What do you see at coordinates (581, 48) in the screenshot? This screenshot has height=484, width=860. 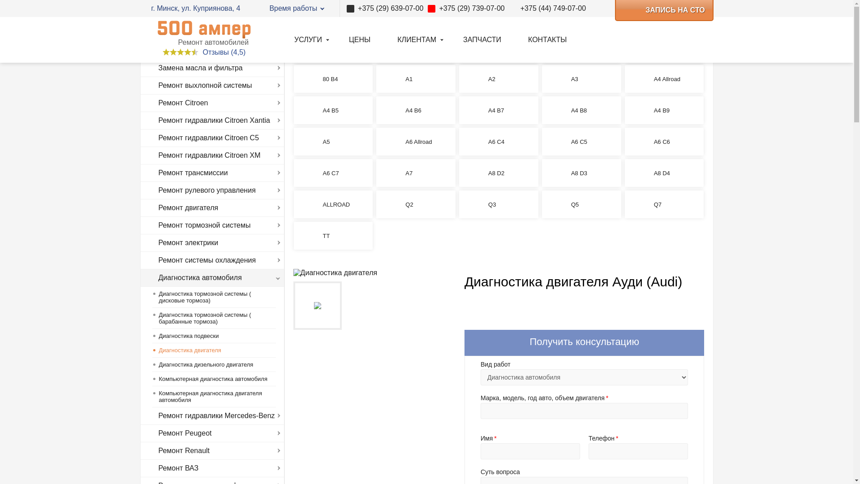 I see `80 B2` at bounding box center [581, 48].